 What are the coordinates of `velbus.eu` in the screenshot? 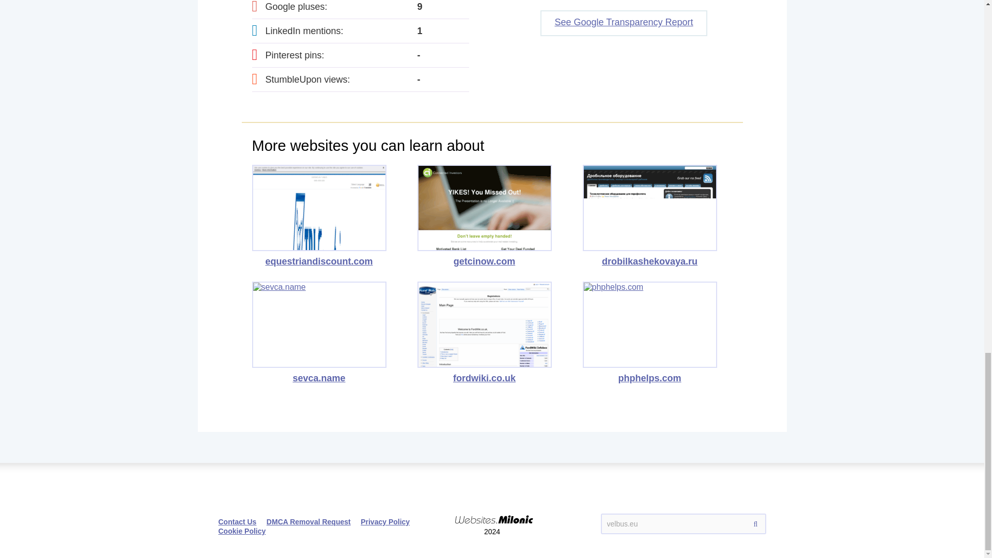 It's located at (683, 523).